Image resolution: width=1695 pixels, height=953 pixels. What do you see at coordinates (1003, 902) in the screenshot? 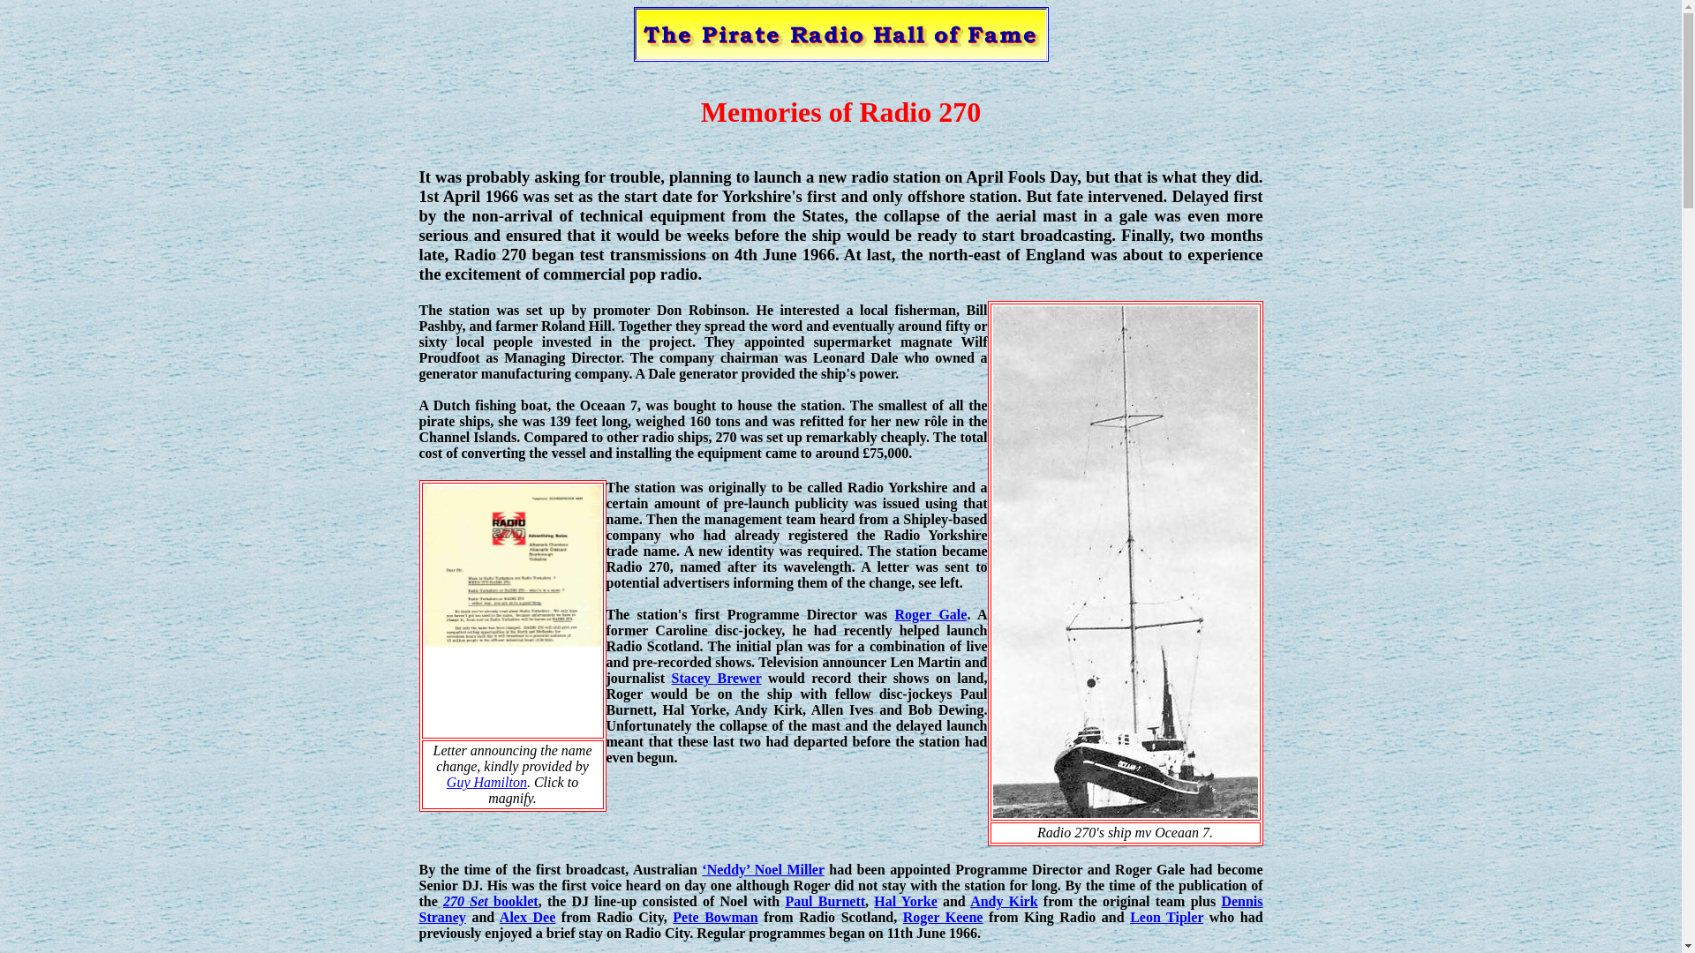
I see `Andy Kirk` at bounding box center [1003, 902].